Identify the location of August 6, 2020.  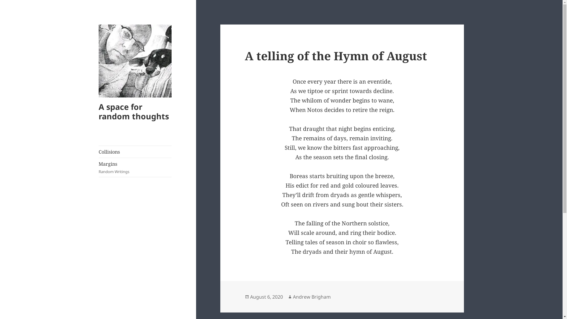
(266, 297).